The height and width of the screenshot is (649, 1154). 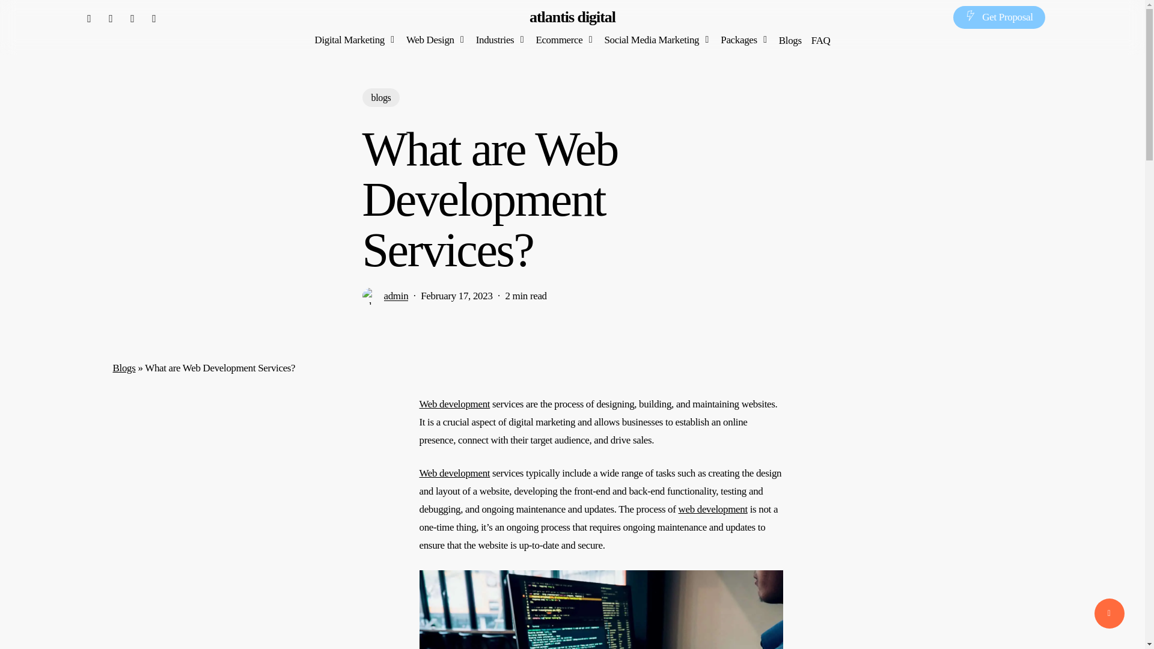 I want to click on facebook, so click(x=89, y=17).